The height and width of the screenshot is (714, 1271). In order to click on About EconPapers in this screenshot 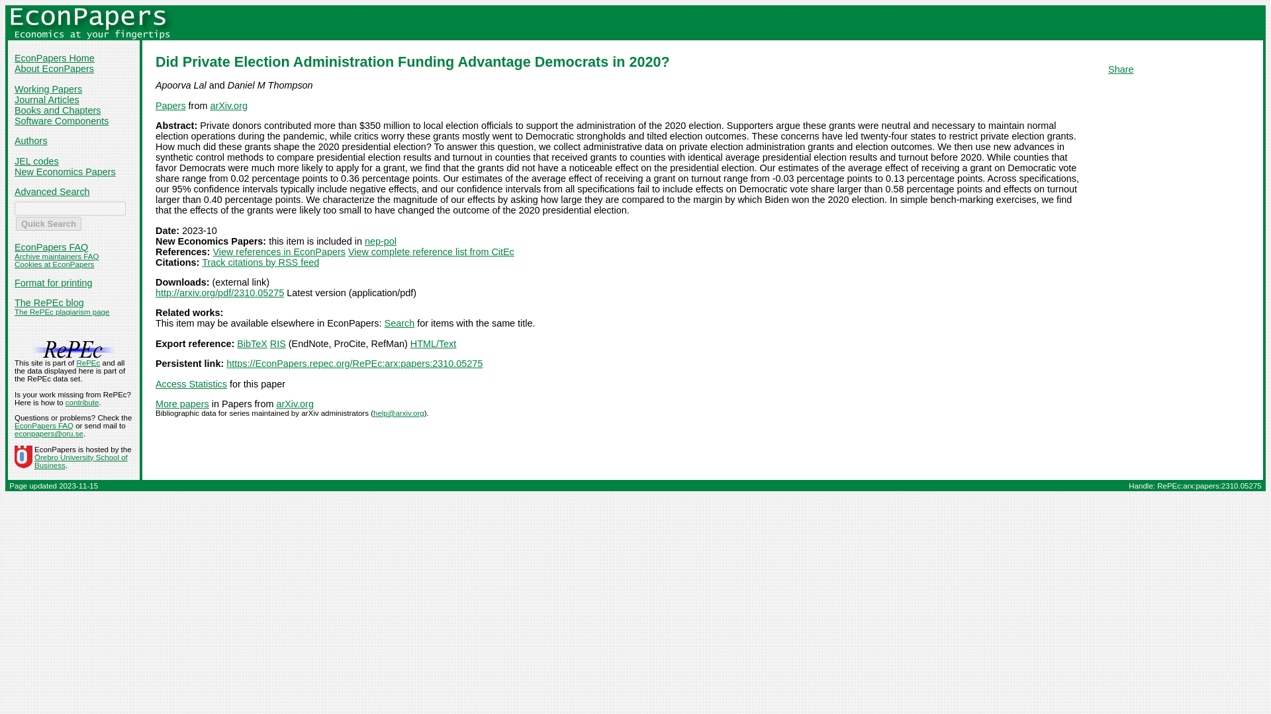, I will do `click(54, 69)`.